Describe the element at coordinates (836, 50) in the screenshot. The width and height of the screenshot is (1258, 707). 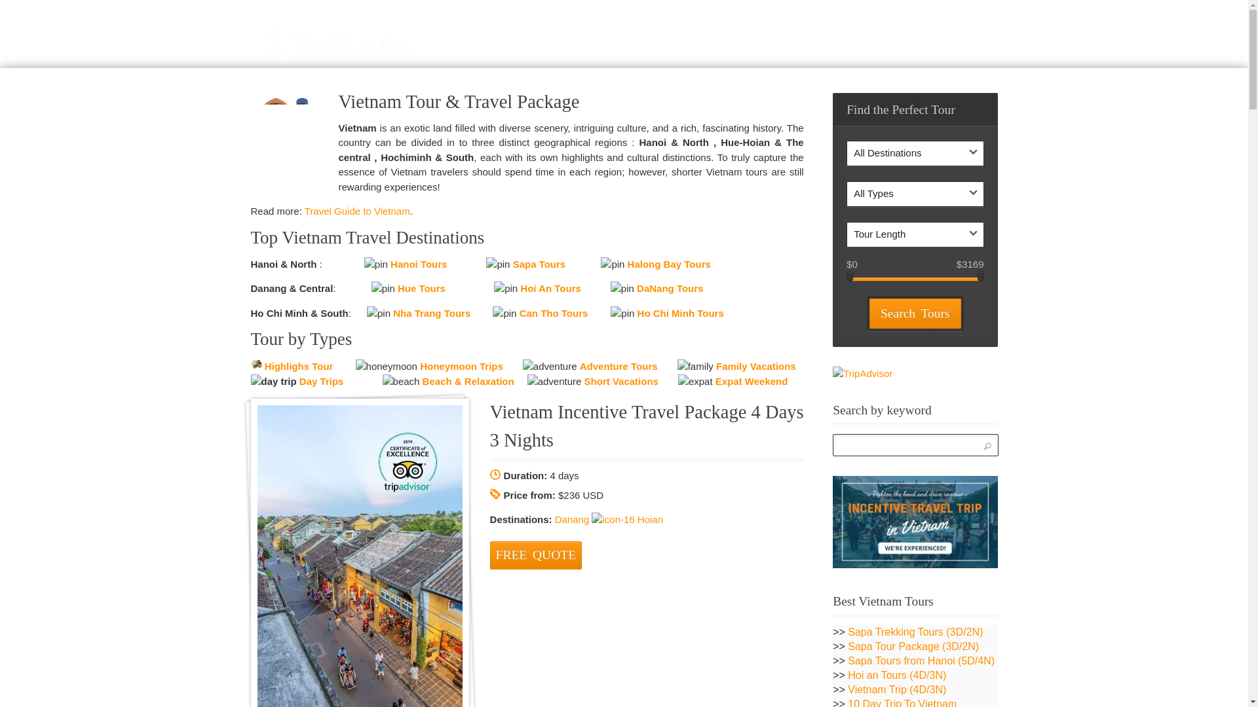
I see `Home` at that location.